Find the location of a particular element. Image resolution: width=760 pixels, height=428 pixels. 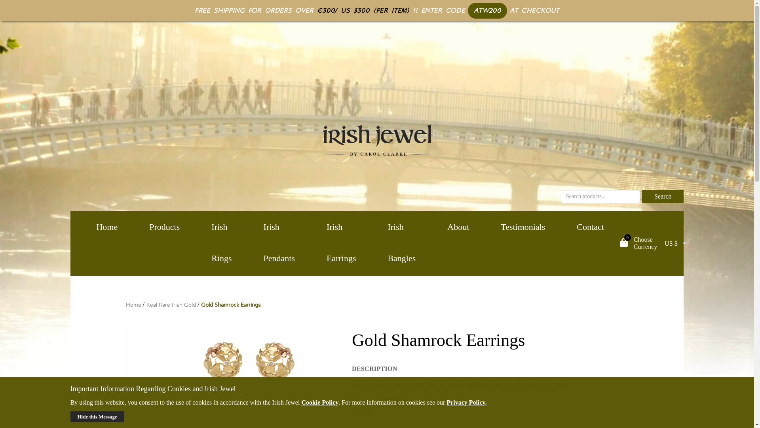

Home is located at coordinates (134, 305).